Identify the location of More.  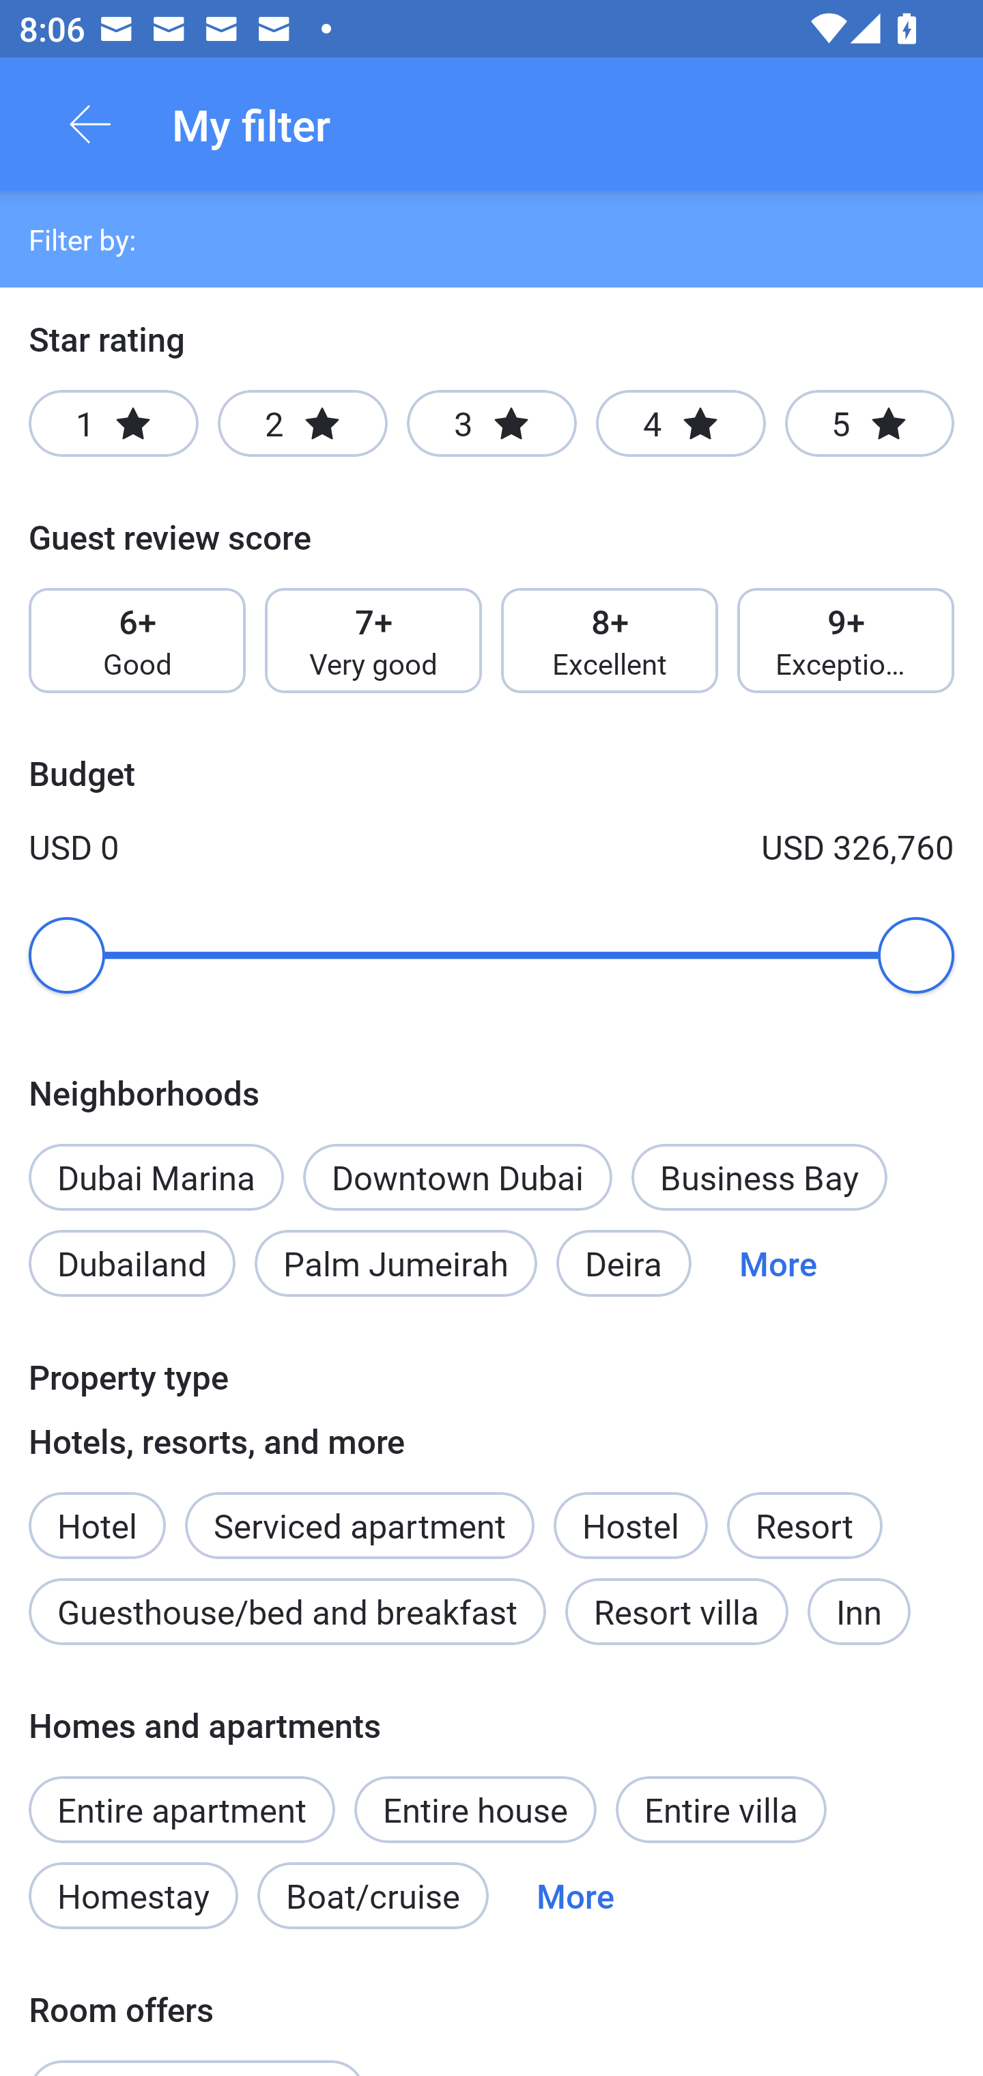
(778, 1263).